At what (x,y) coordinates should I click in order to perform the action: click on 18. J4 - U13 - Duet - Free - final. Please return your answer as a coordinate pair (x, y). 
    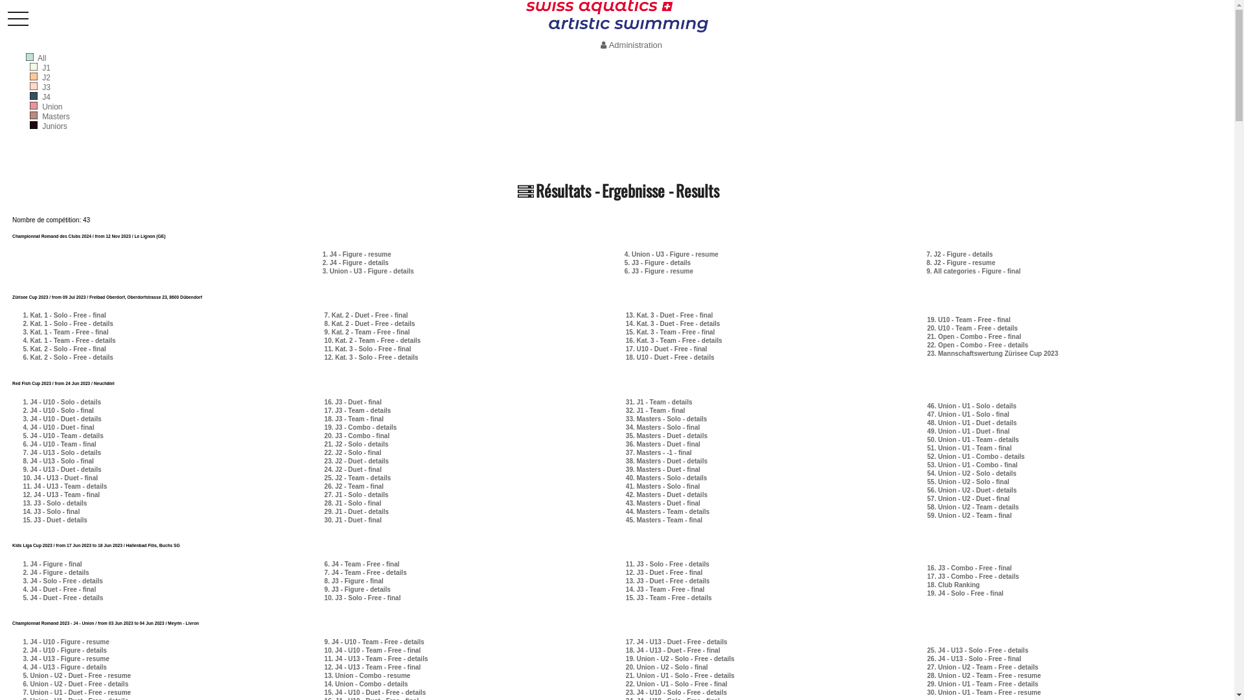
    Looking at the image, I should click on (673, 651).